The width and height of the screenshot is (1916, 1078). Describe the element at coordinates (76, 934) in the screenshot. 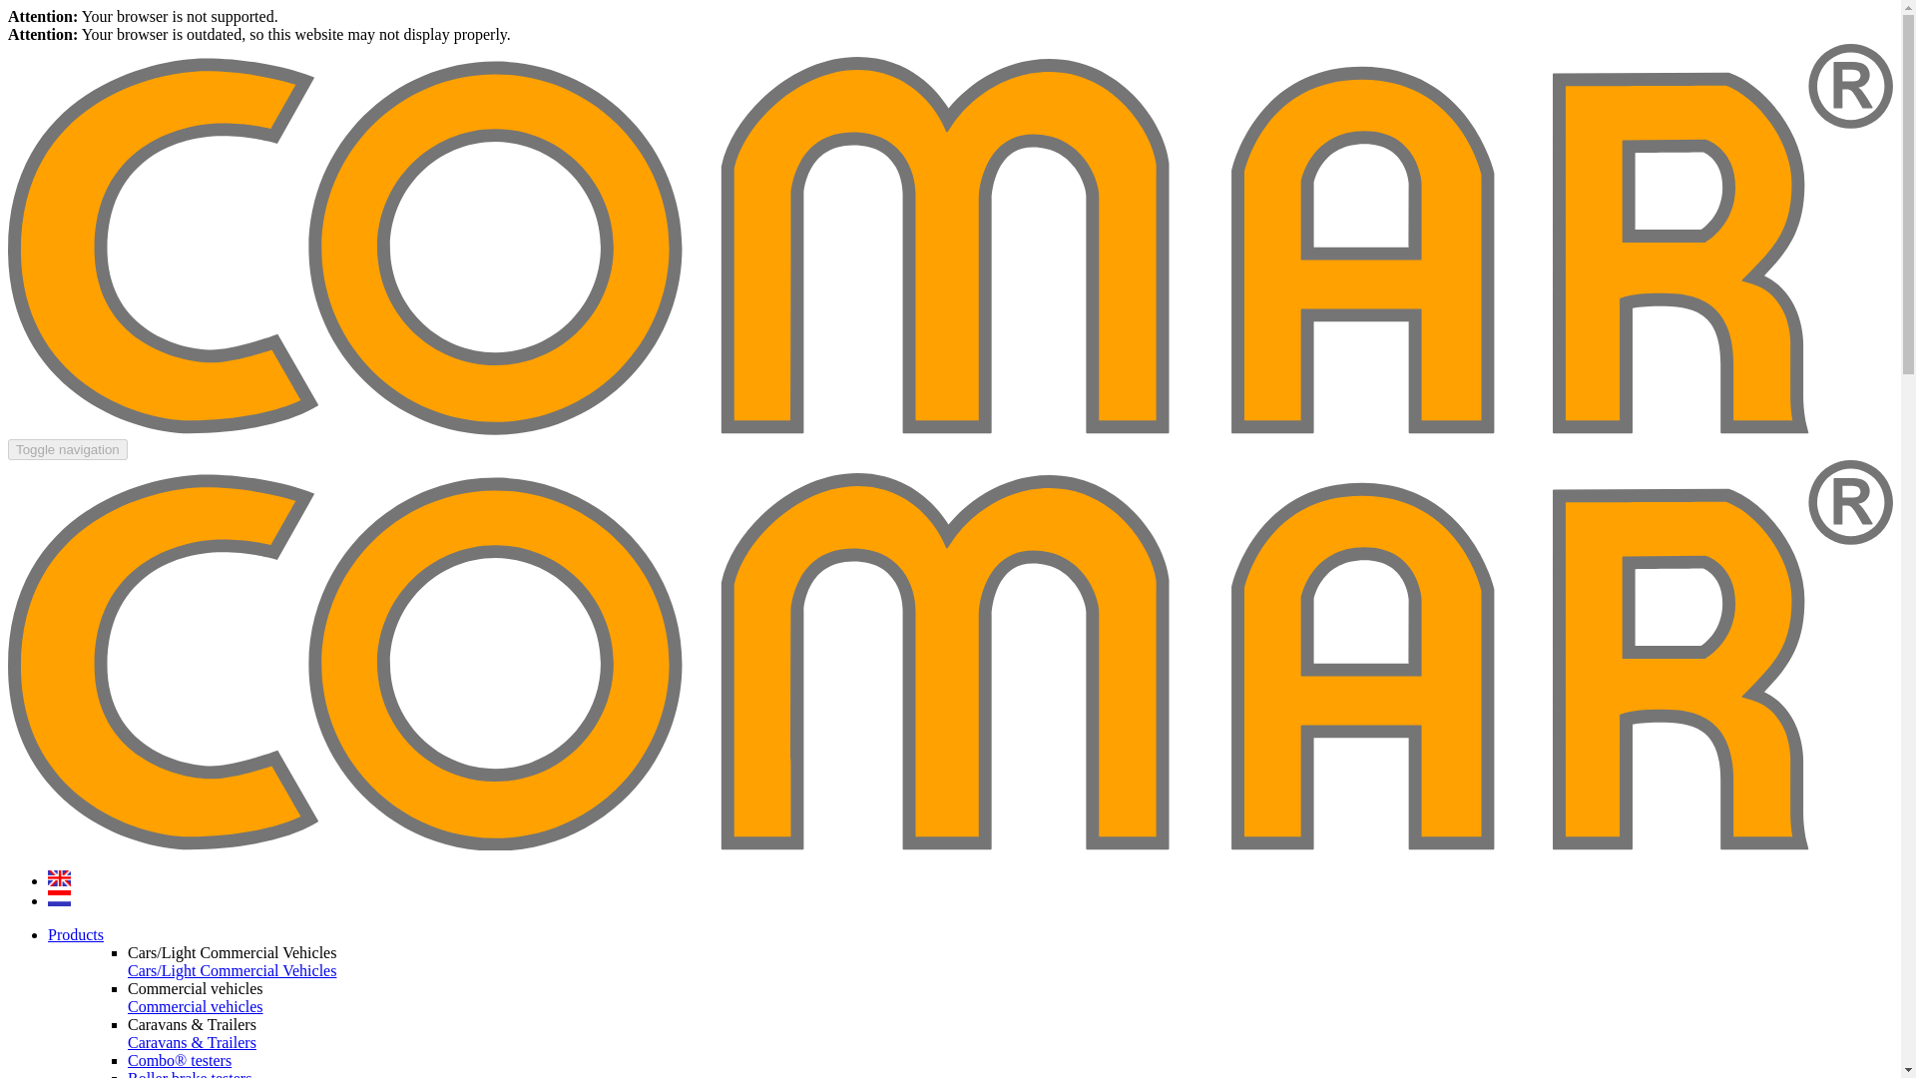

I see `Products` at that location.